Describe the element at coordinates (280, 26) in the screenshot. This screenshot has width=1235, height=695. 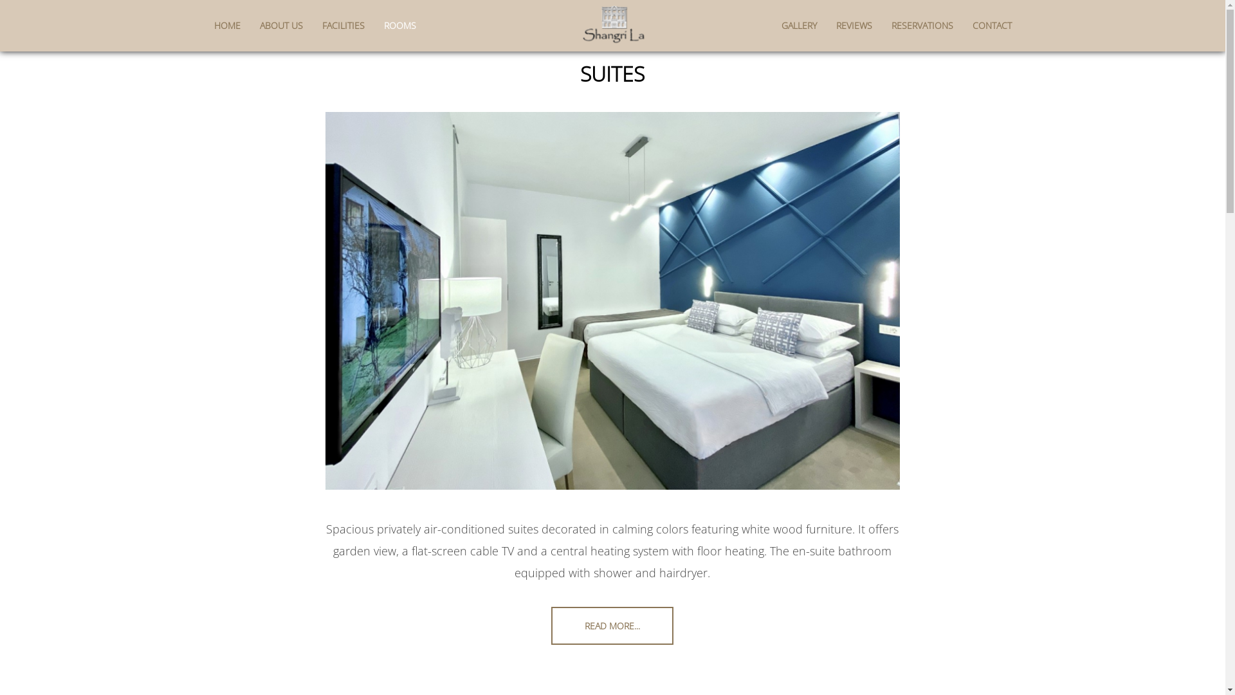
I see `ABOUT US` at that location.